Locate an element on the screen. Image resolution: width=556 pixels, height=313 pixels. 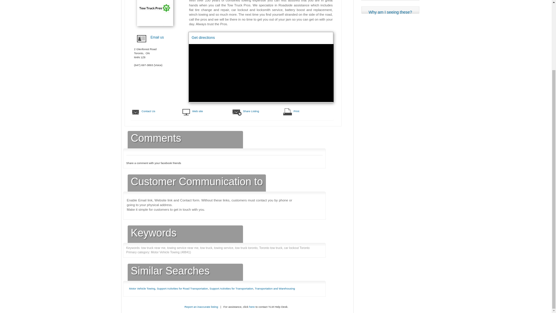
Support Activities for Transportation is located at coordinates (231, 289).